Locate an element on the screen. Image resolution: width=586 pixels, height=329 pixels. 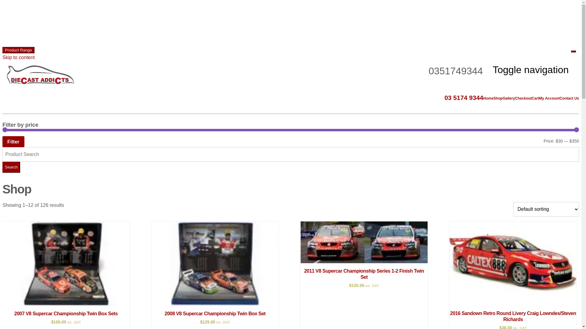
Cart is located at coordinates (535, 98).